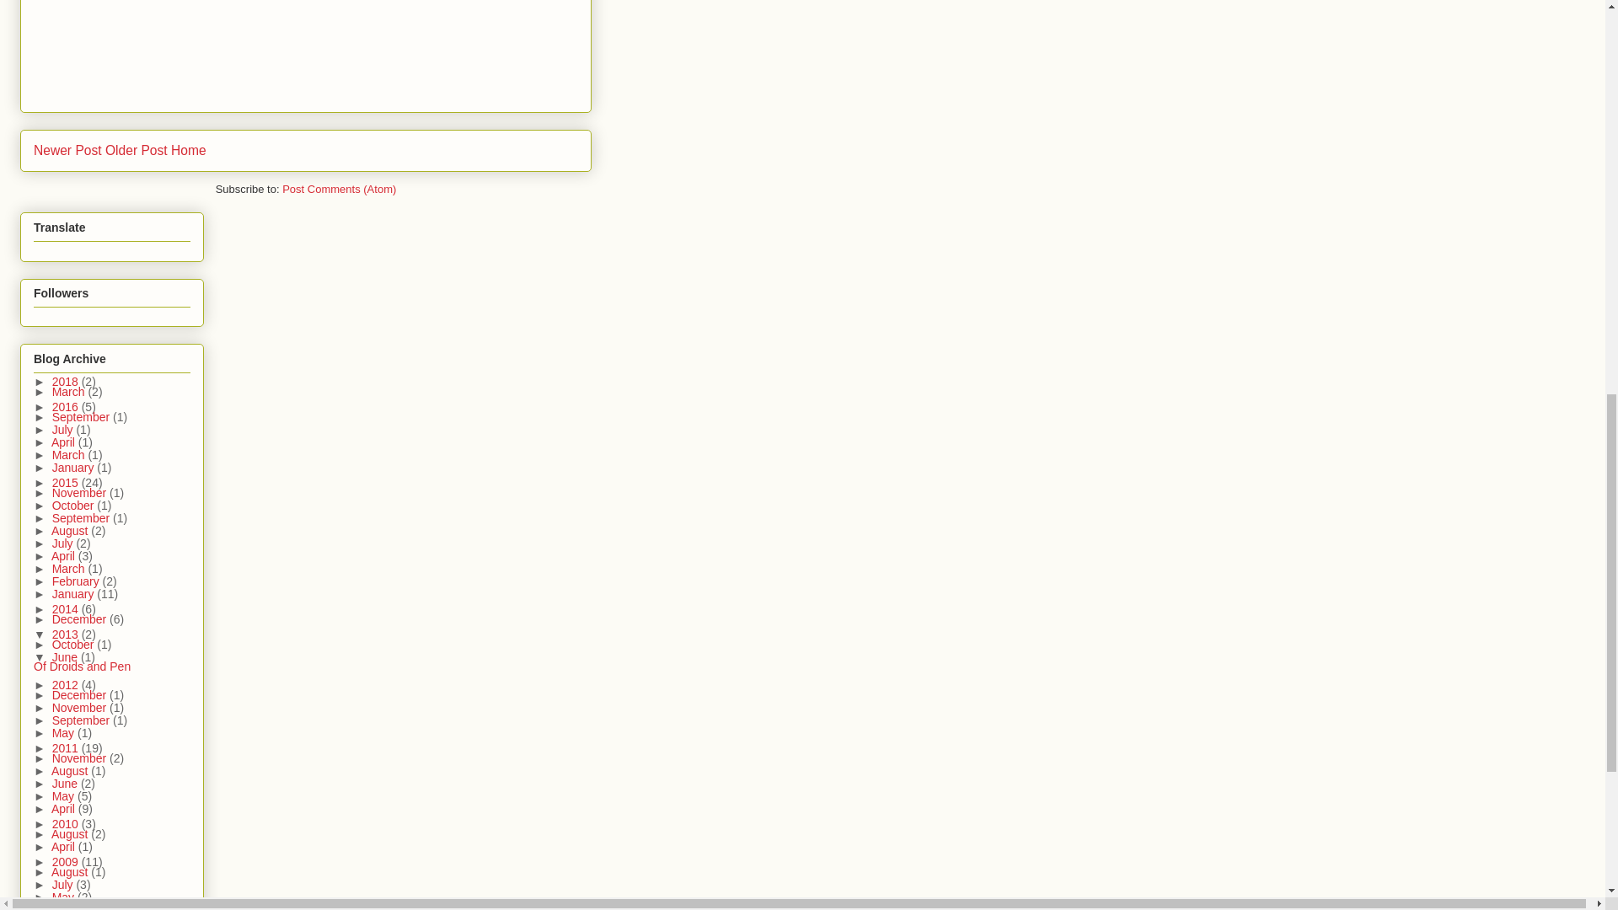  I want to click on January, so click(74, 467).